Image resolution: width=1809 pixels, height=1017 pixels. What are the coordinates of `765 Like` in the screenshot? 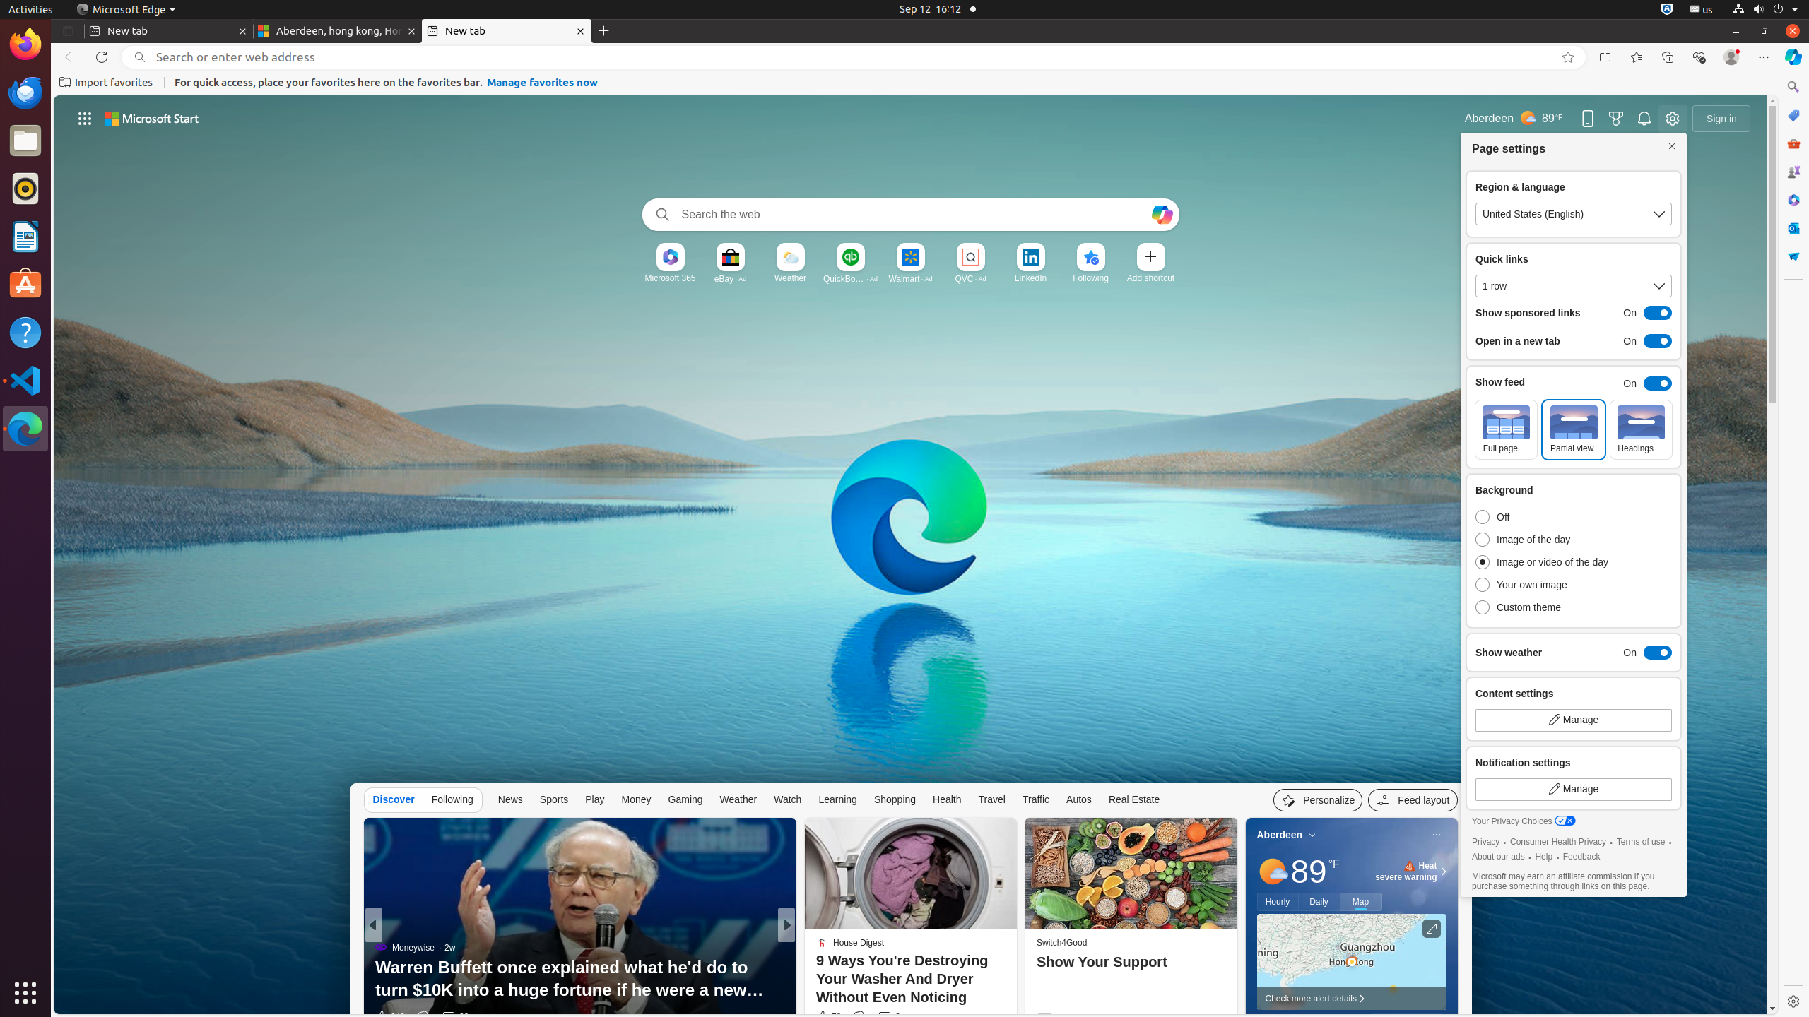 It's located at (827, 1017).